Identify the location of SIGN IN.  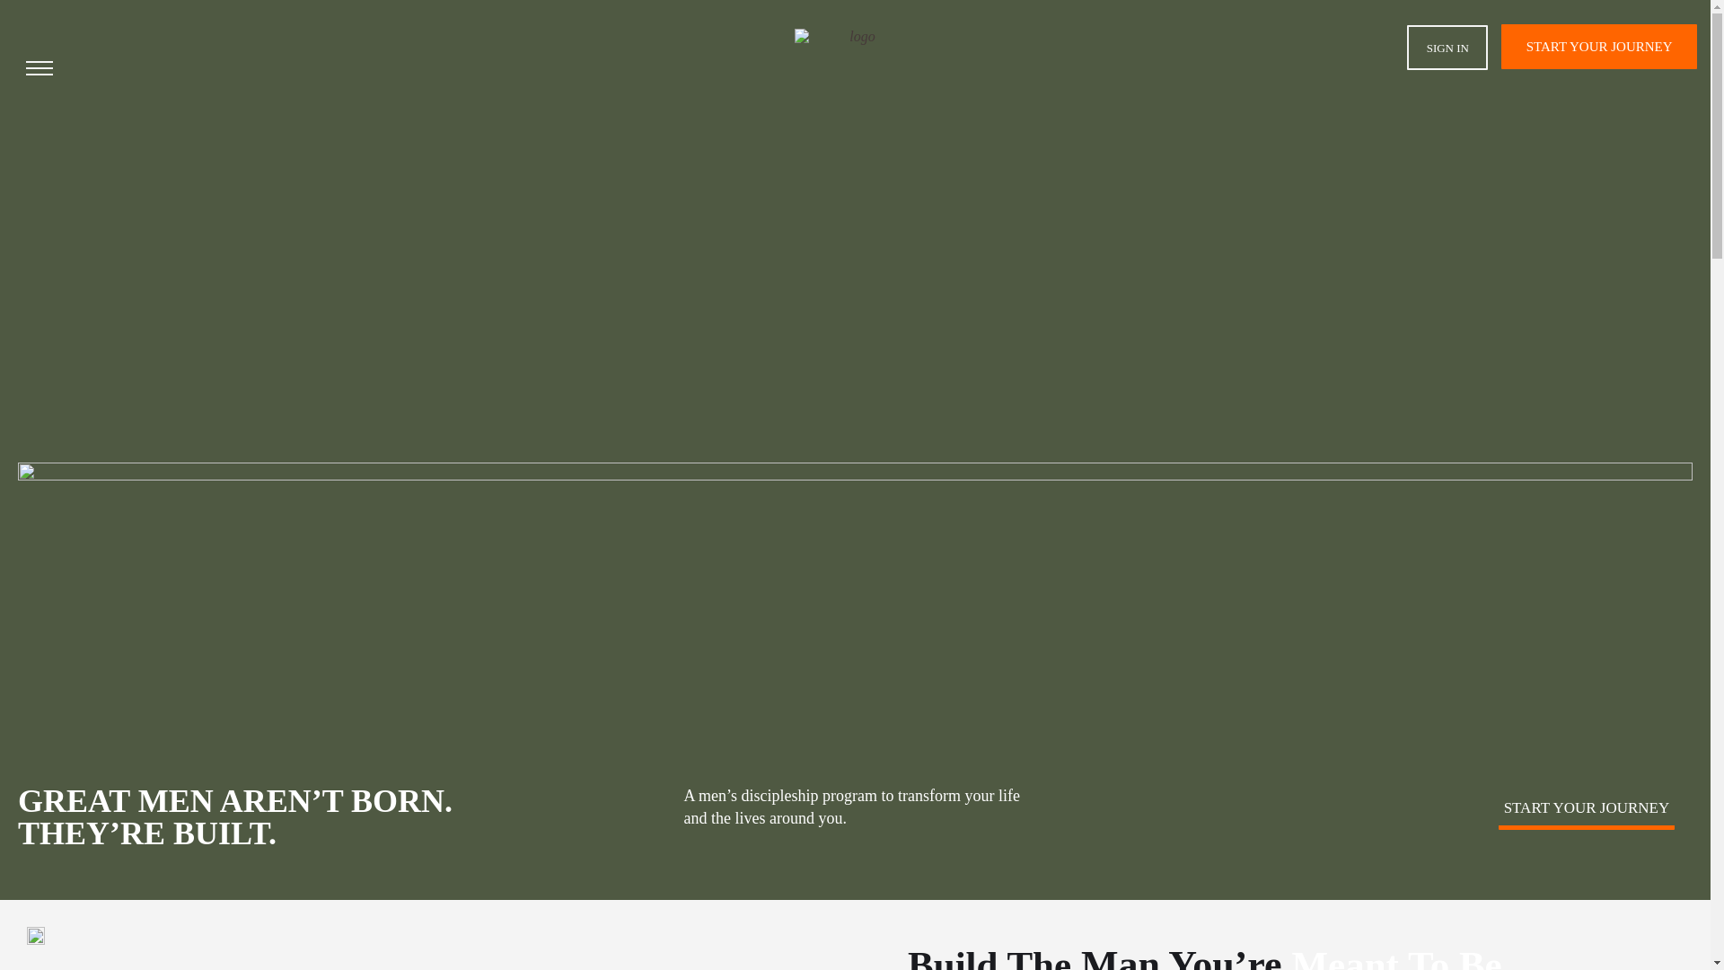
(1447, 47).